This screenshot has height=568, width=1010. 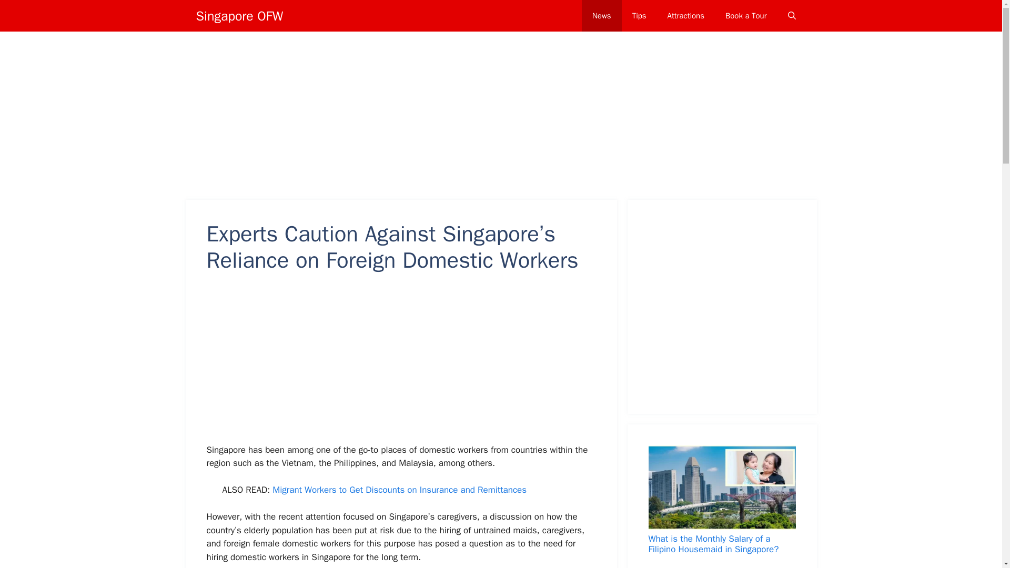 I want to click on Attractions, so click(x=686, y=16).